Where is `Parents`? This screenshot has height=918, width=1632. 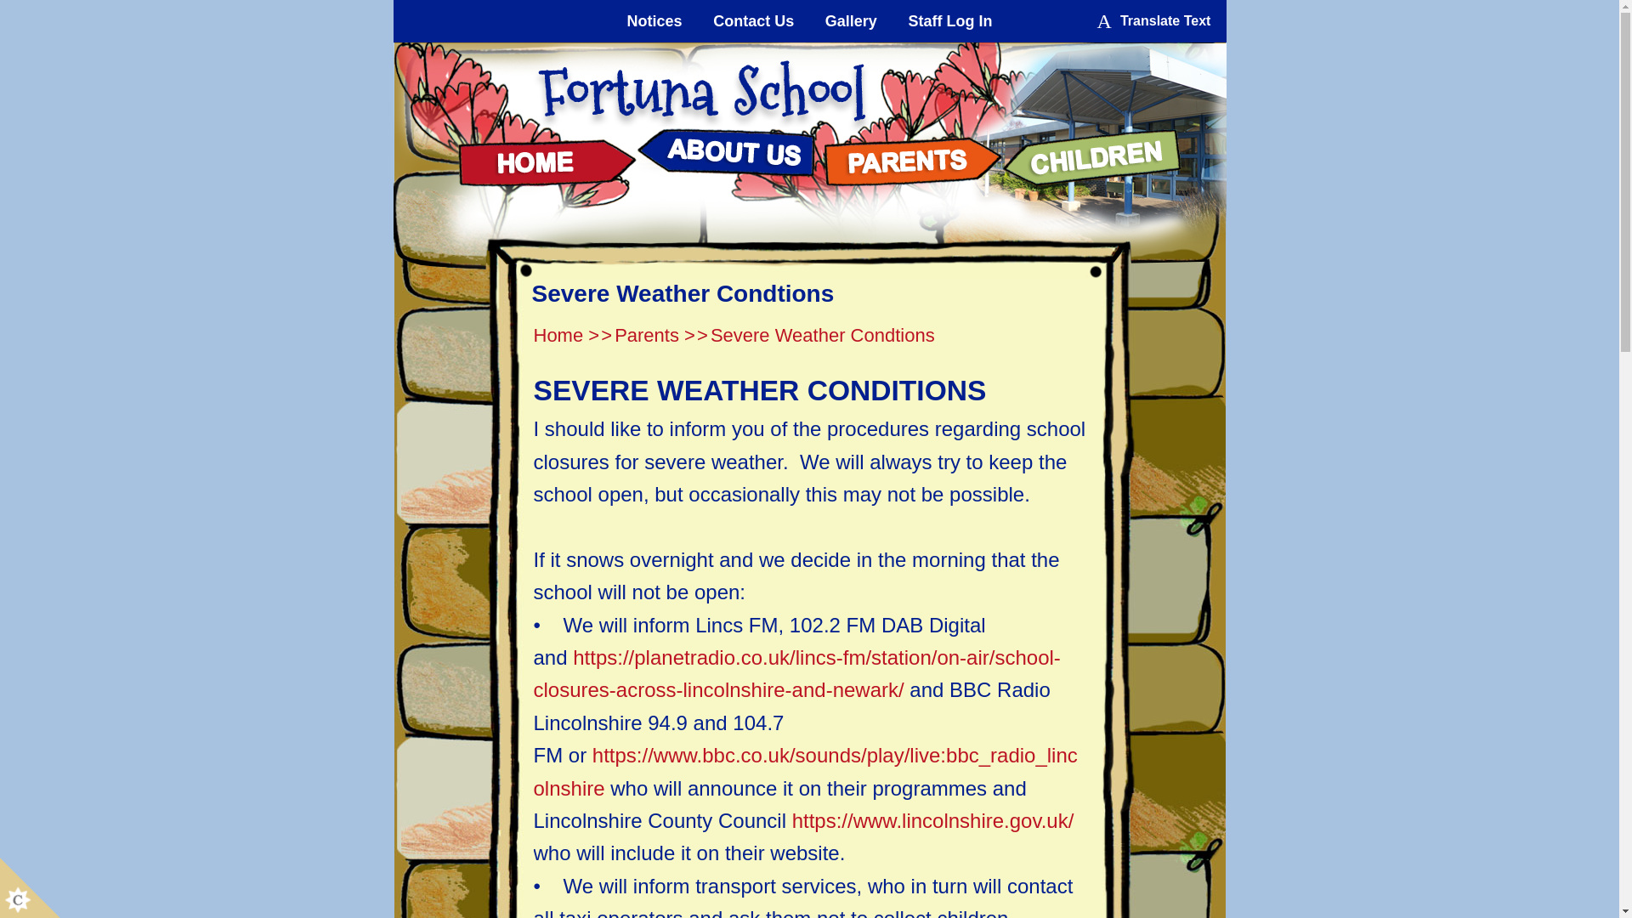
Parents is located at coordinates (646, 335).